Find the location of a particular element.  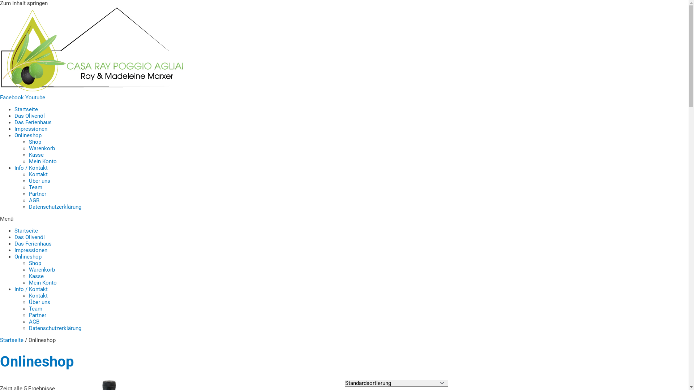

Startseite is located at coordinates (26, 109).